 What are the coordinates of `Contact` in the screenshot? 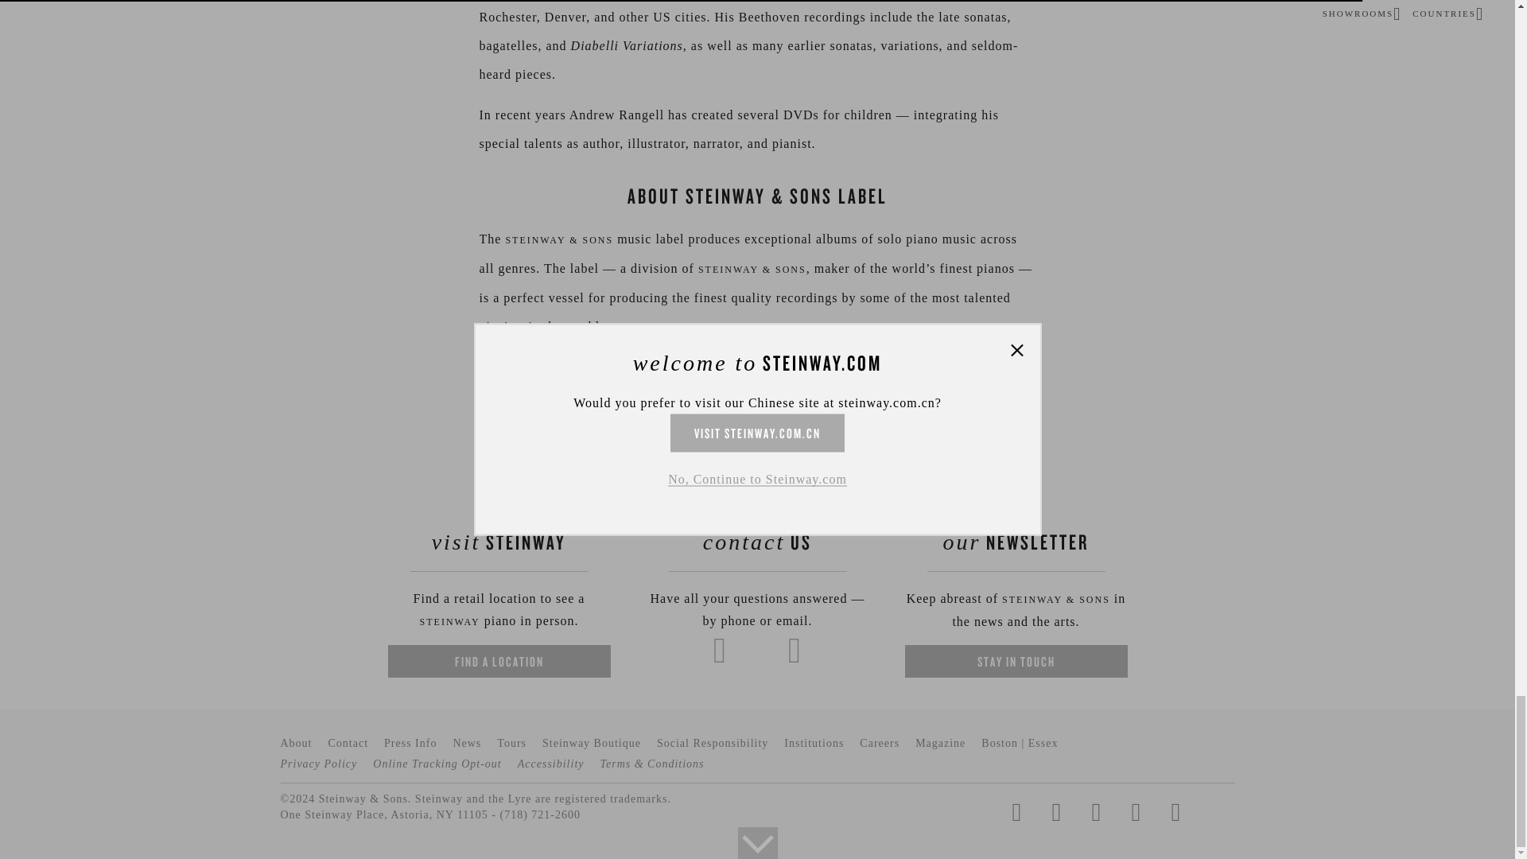 It's located at (348, 743).